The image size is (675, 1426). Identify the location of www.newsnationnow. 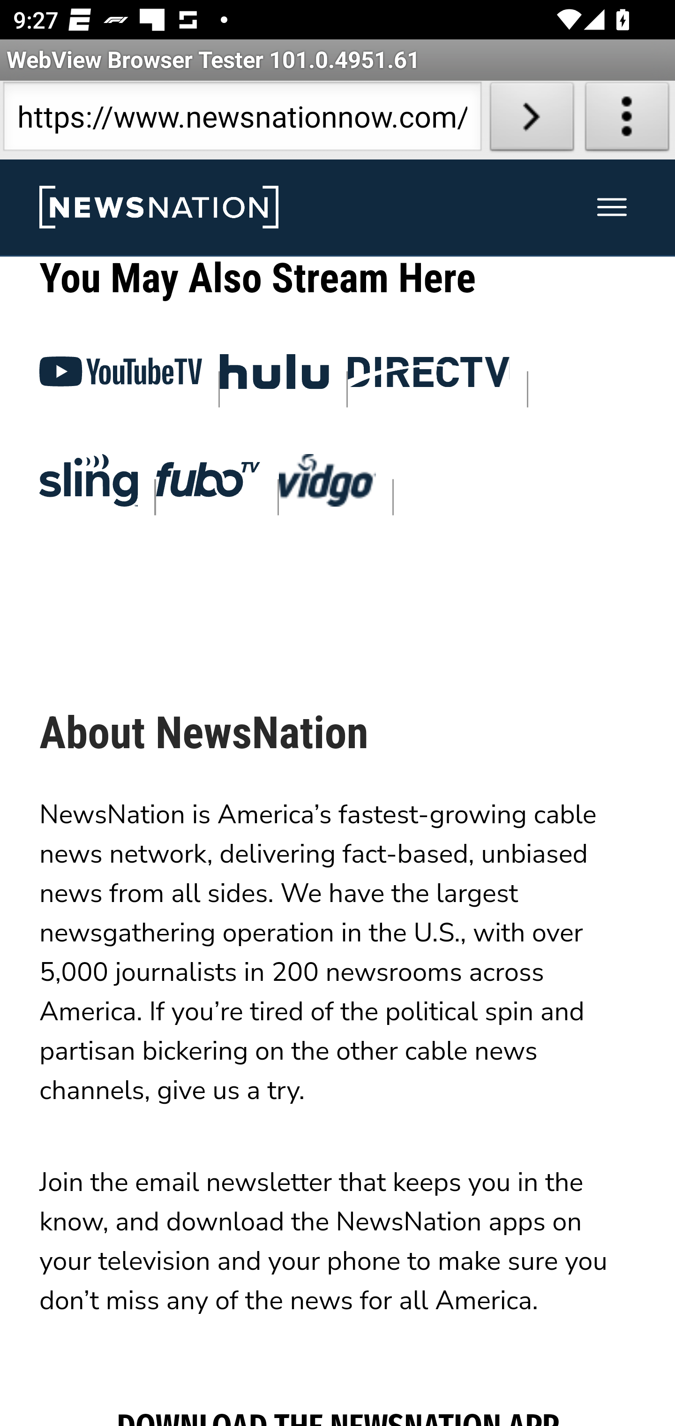
(158, 208).